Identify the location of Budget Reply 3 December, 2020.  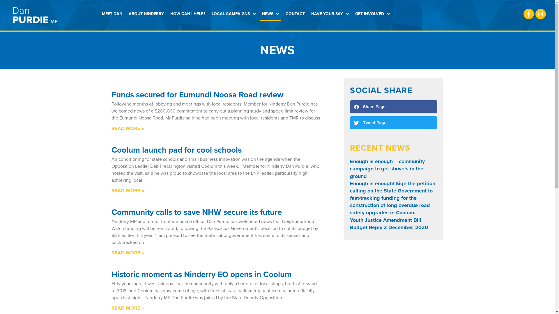
(389, 227).